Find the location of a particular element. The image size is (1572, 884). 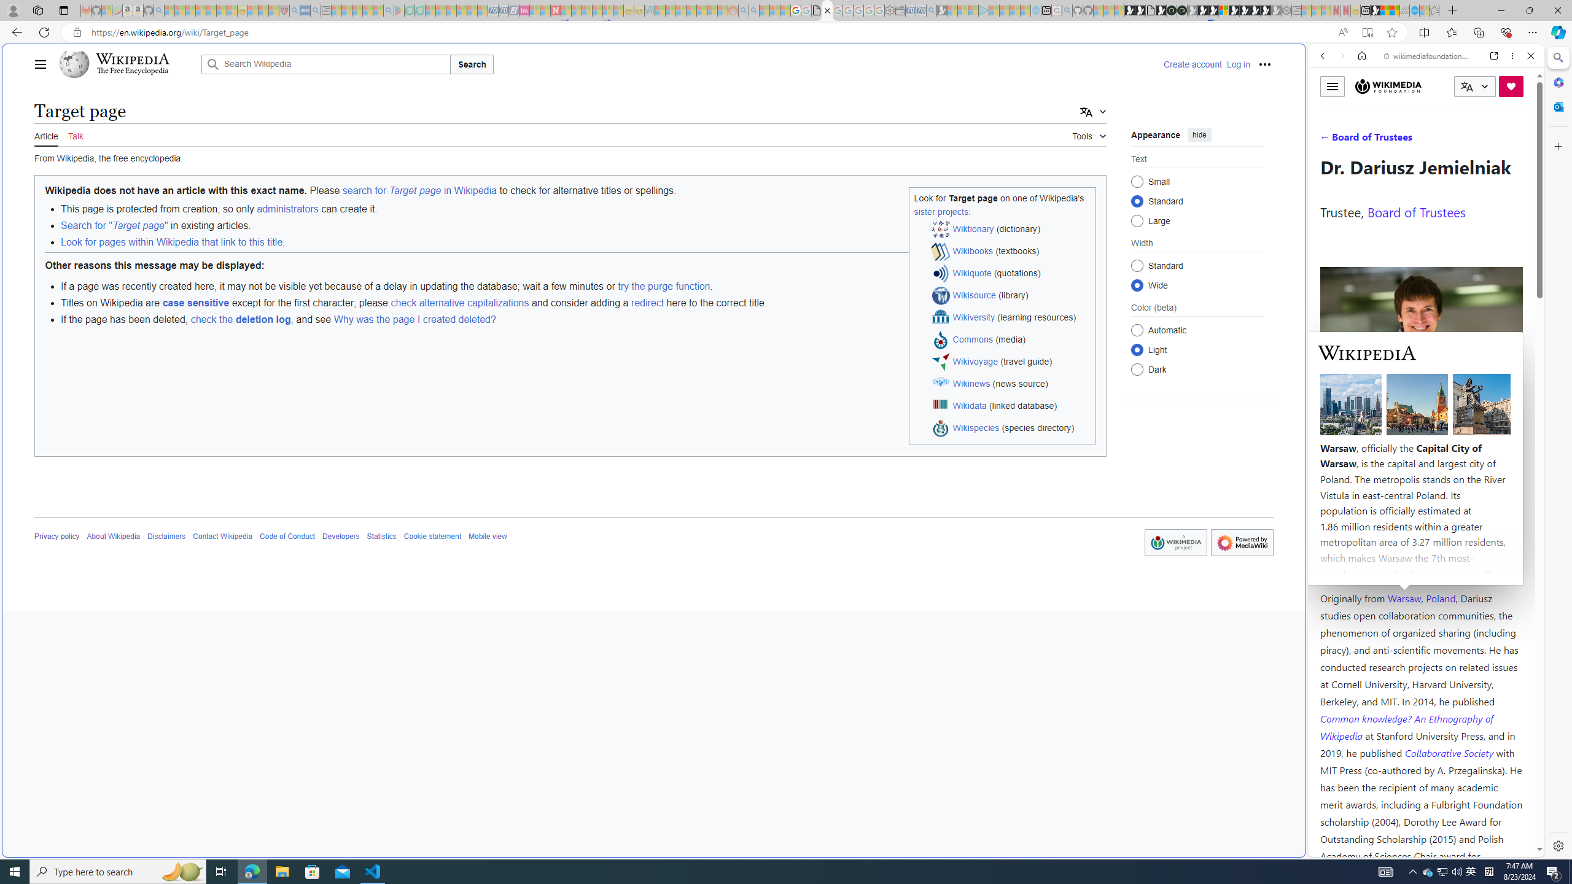

try the purge function is located at coordinates (664, 286).